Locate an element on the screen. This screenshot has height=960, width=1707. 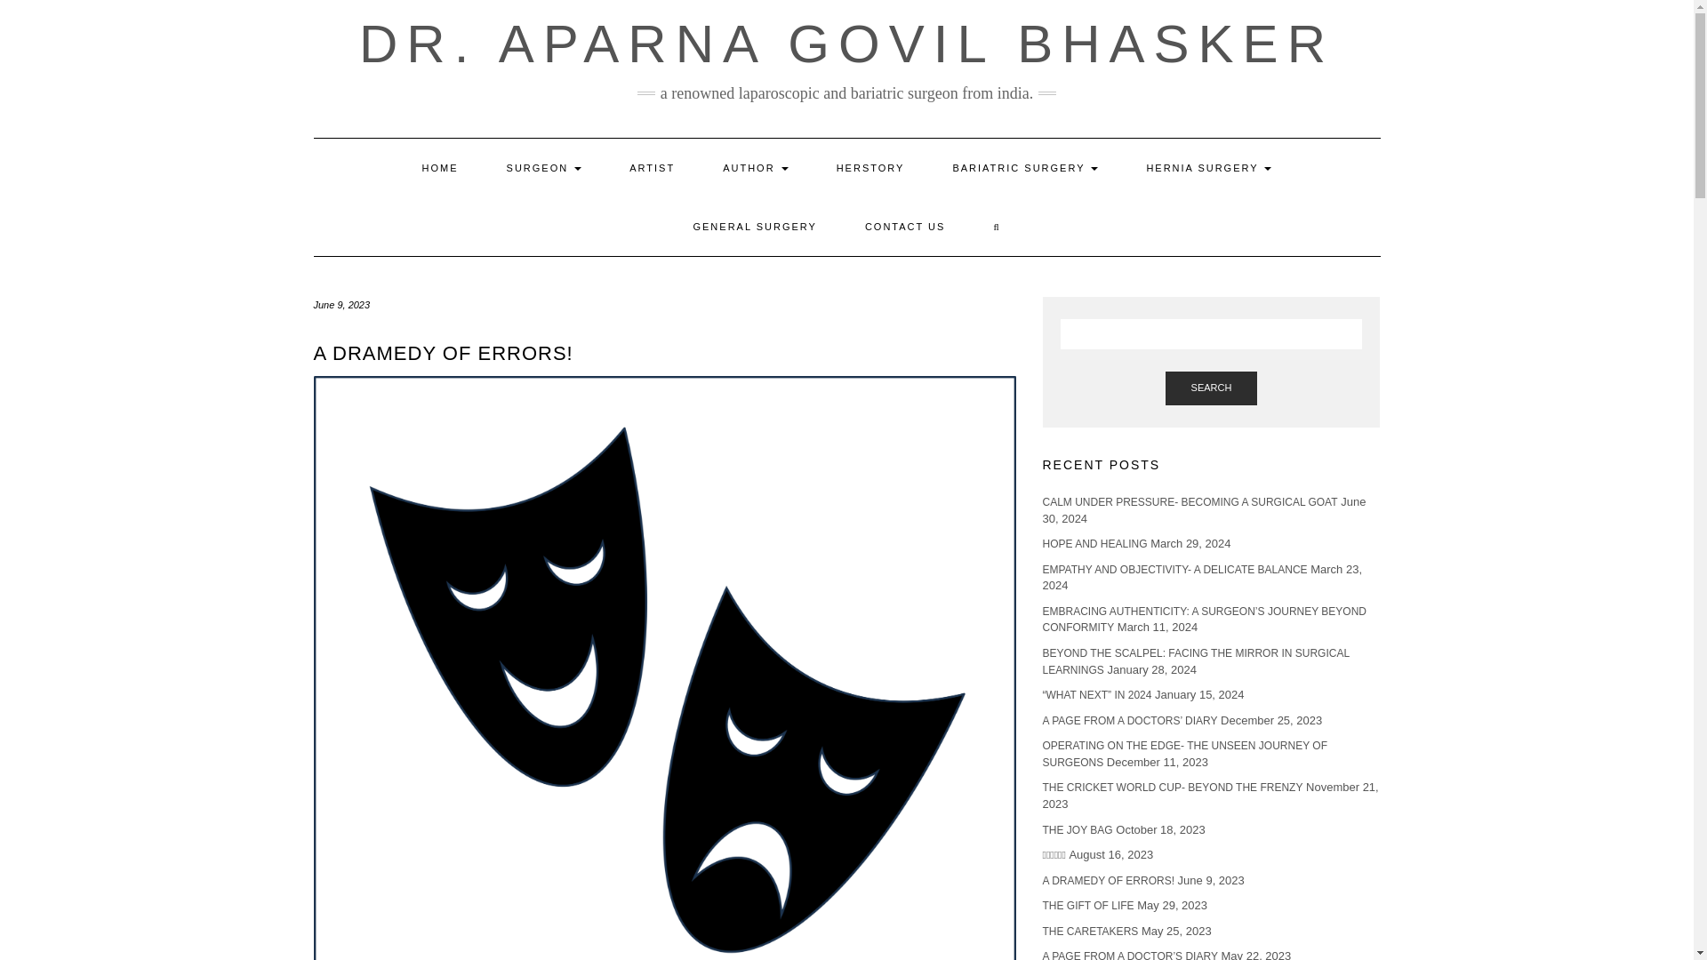
AUTHOR is located at coordinates (755, 167).